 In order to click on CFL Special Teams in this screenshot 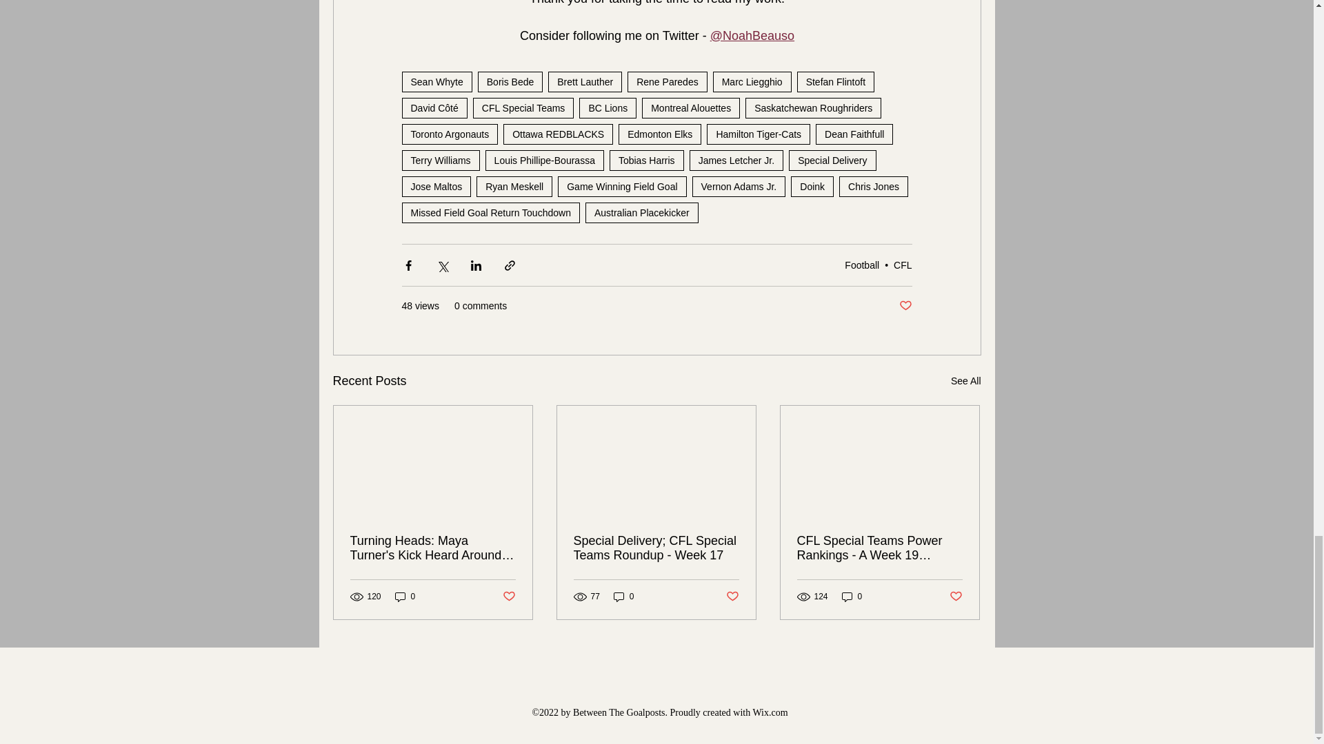, I will do `click(523, 107)`.